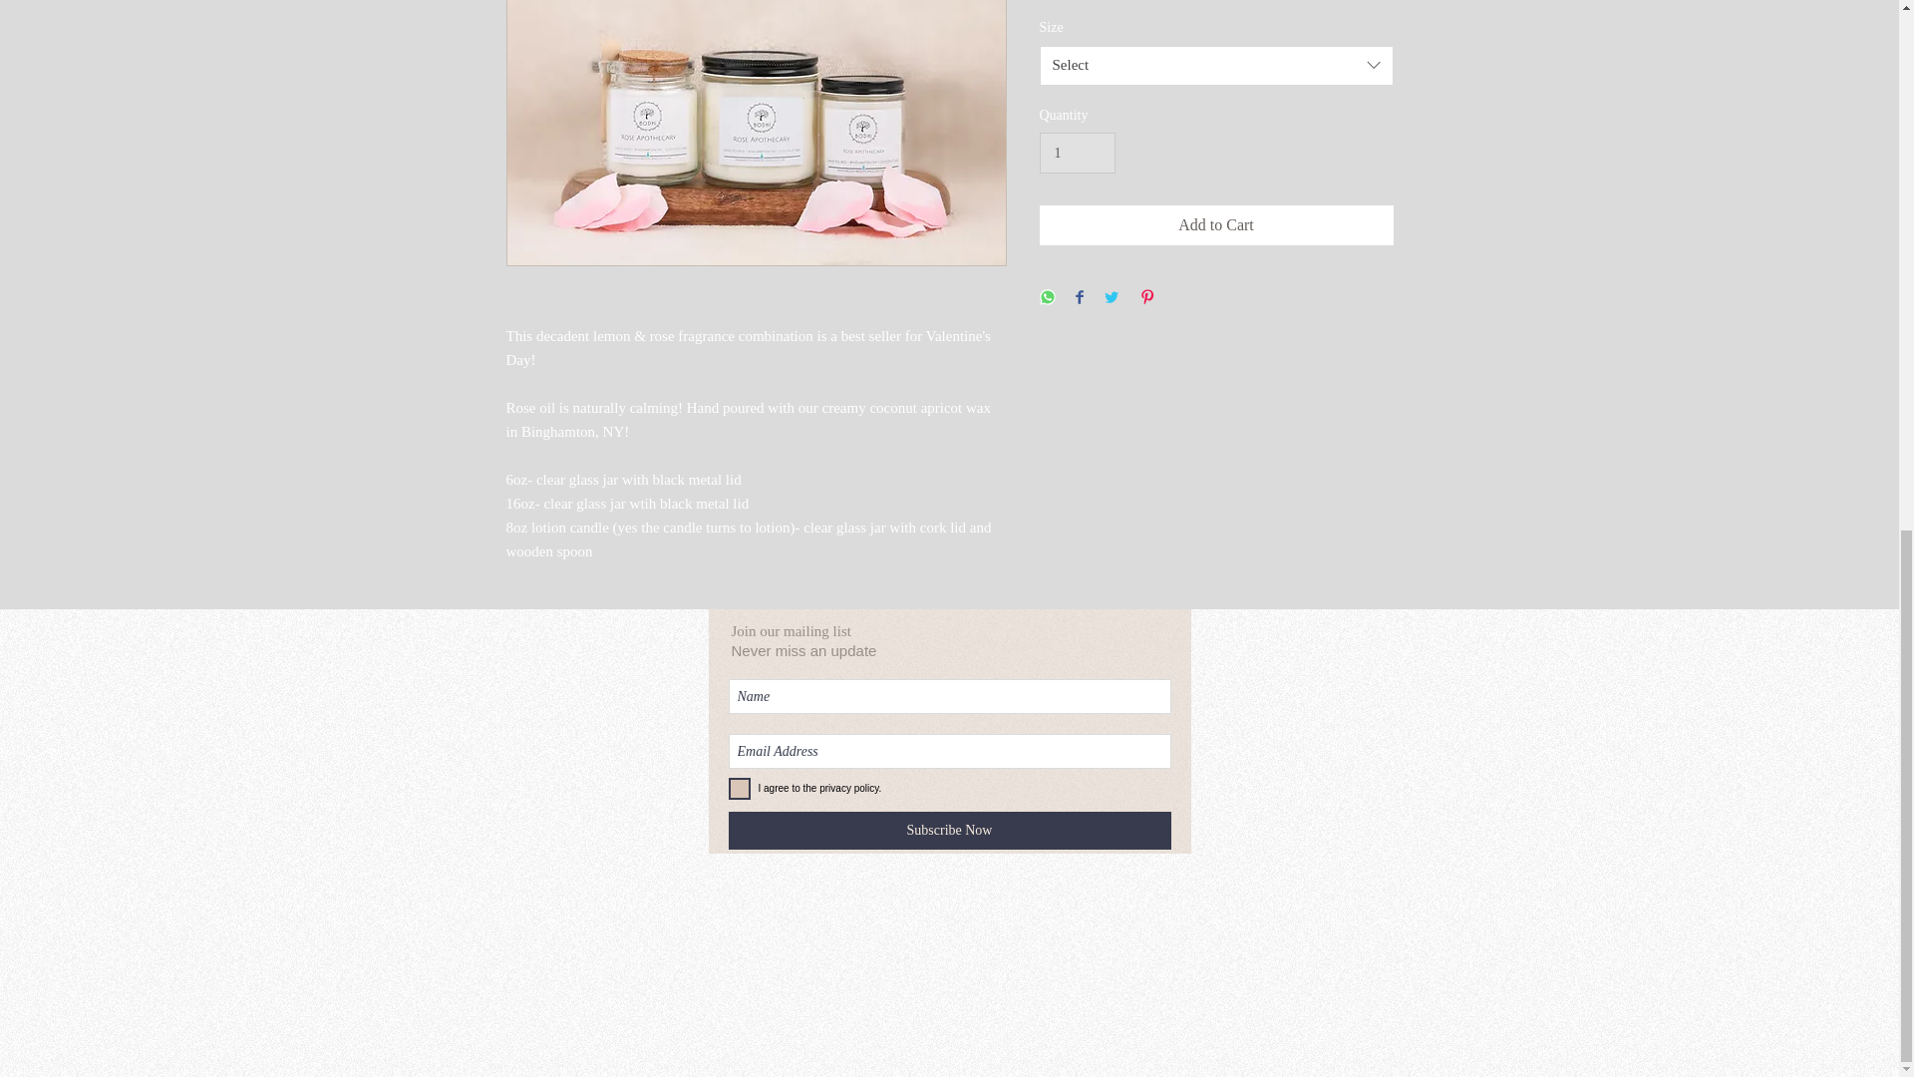 This screenshot has width=1914, height=1077. What do you see at coordinates (948, 831) in the screenshot?
I see `Subscribe Now` at bounding box center [948, 831].